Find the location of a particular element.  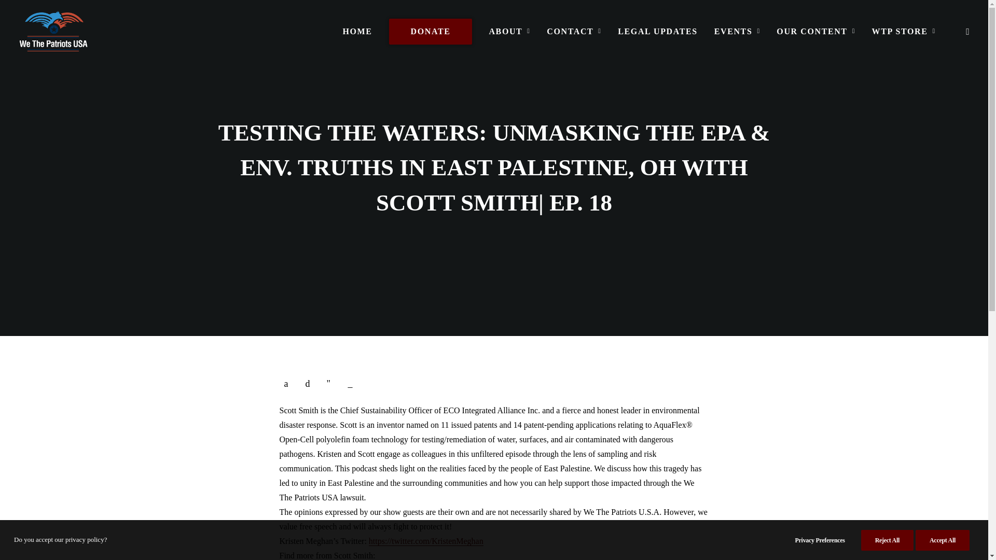

About is located at coordinates (509, 31).